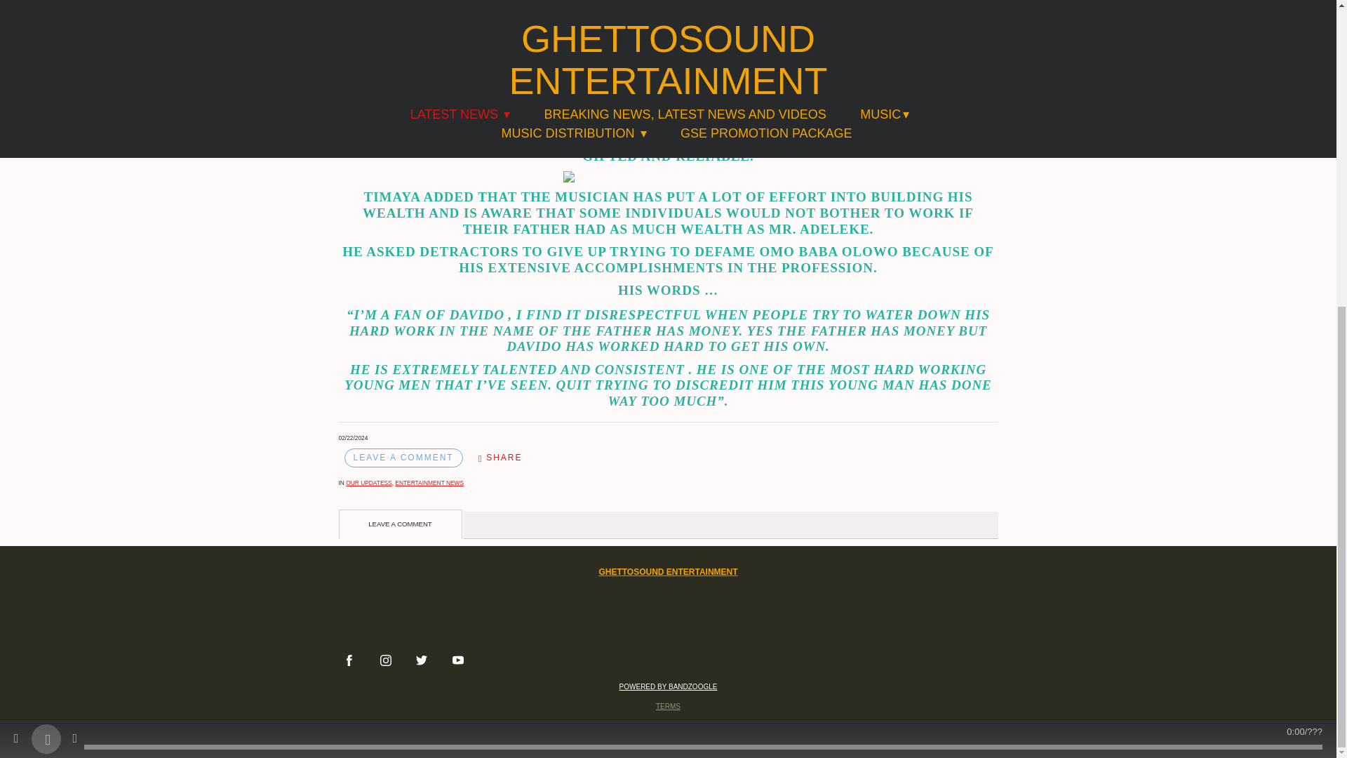 The image size is (1347, 758). What do you see at coordinates (667, 571) in the screenshot?
I see `GHETTOSOUND ENTERTAINMENT` at bounding box center [667, 571].